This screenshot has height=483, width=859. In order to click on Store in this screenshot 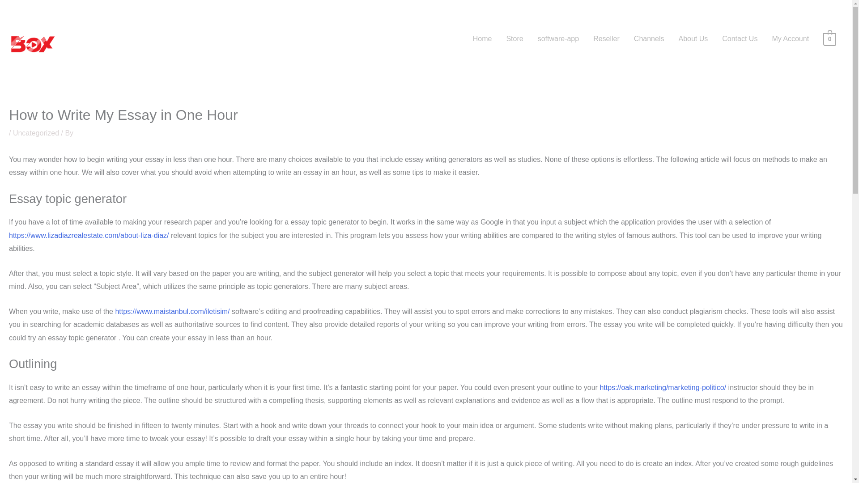, I will do `click(515, 38)`.